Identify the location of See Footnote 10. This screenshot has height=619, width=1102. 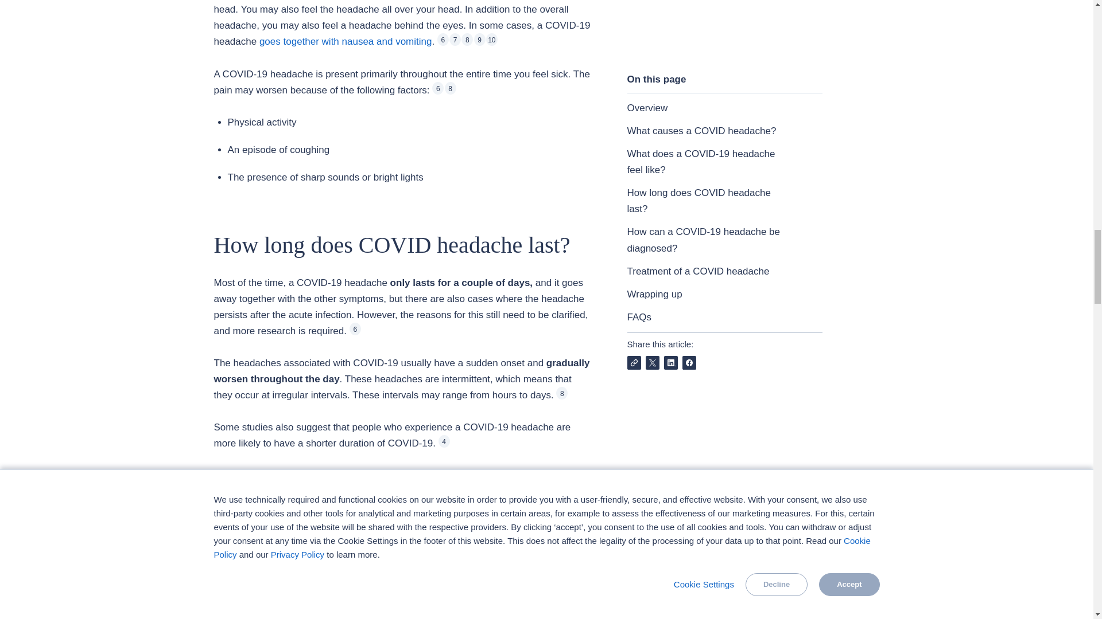
(491, 39).